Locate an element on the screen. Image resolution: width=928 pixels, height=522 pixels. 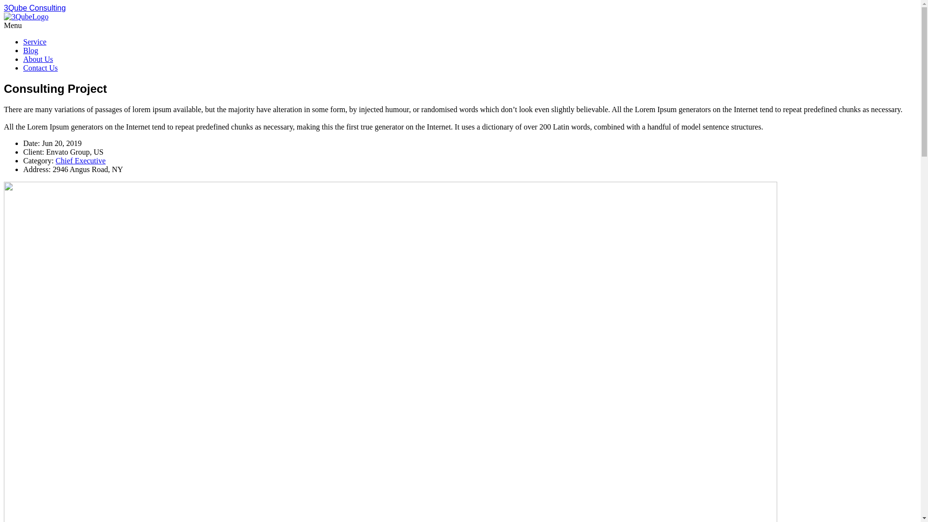
About Us is located at coordinates (38, 59).